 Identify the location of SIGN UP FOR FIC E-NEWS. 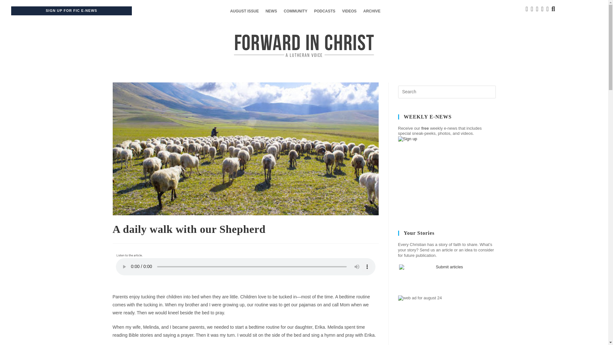
(71, 11).